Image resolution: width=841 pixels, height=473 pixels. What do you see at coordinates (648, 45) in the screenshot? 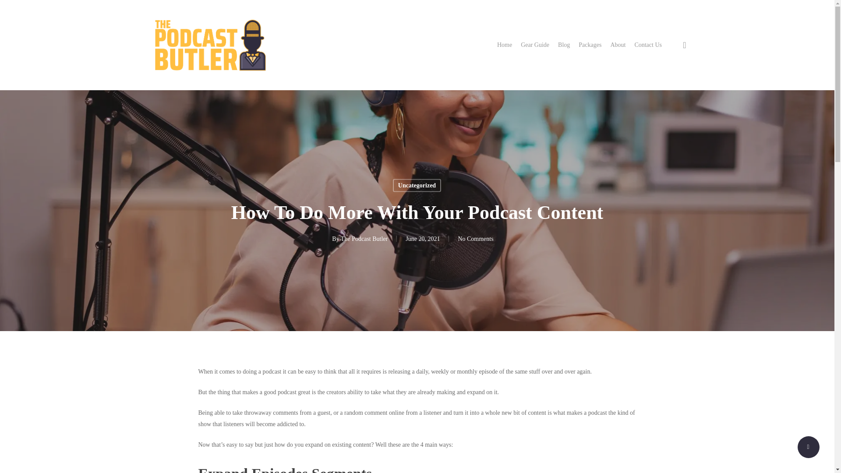
I see `Contact Us` at bounding box center [648, 45].